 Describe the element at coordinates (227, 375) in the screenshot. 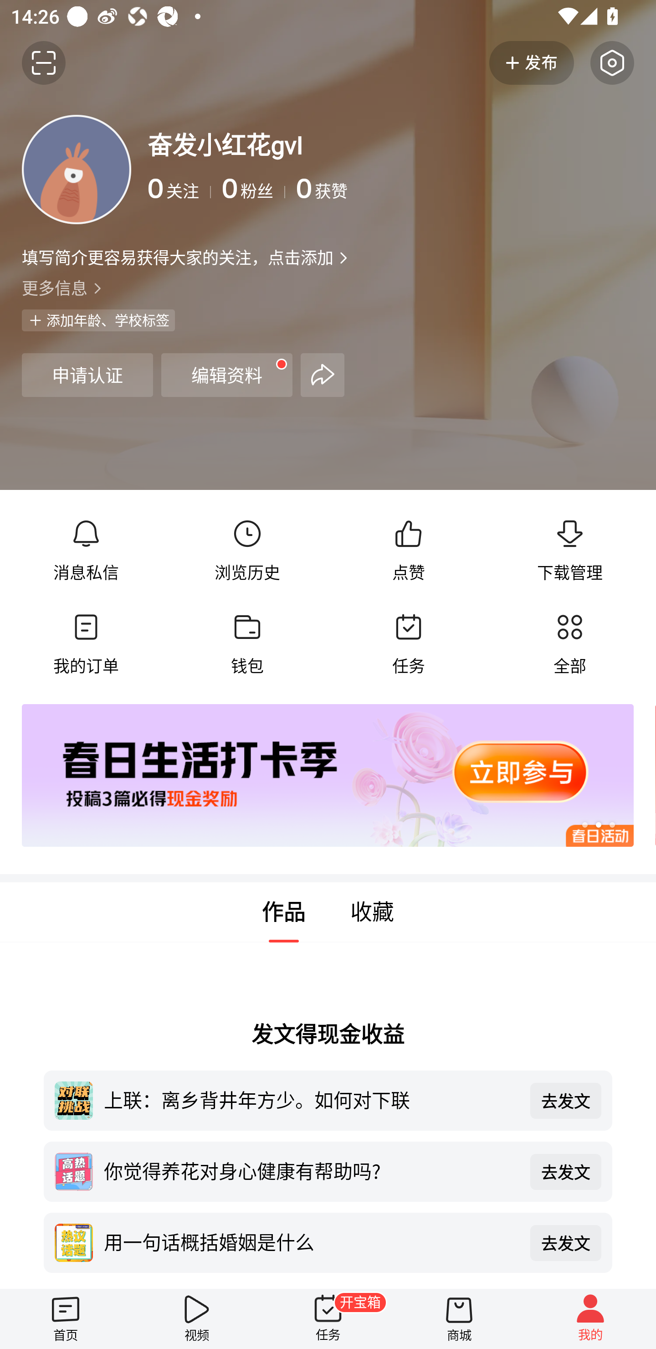

I see `编辑资料` at that location.